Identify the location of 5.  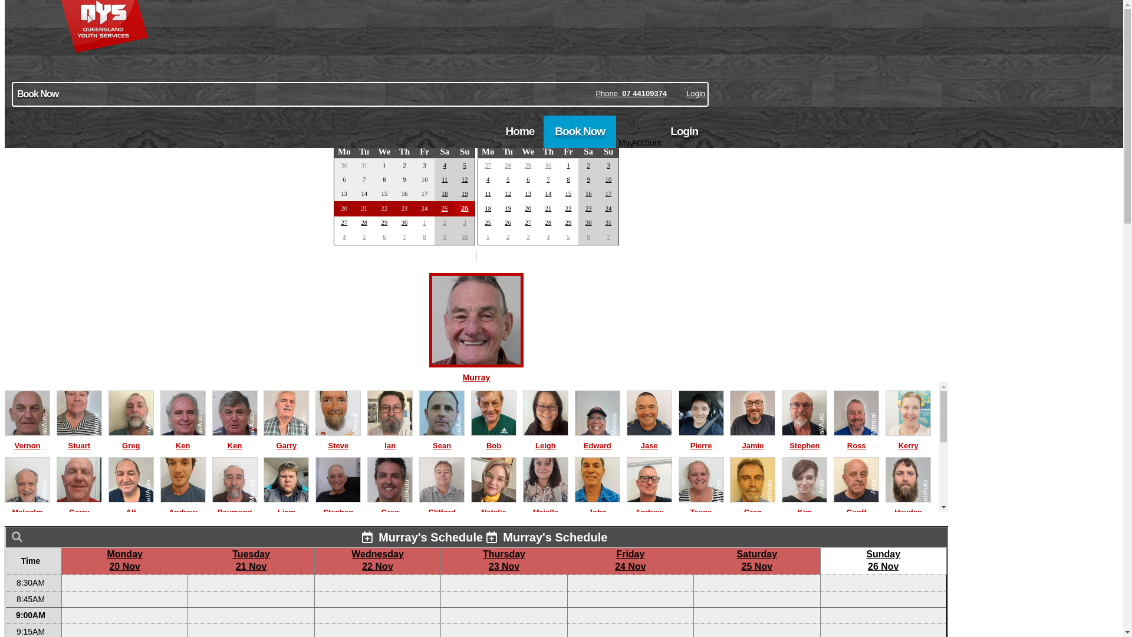
(508, 179).